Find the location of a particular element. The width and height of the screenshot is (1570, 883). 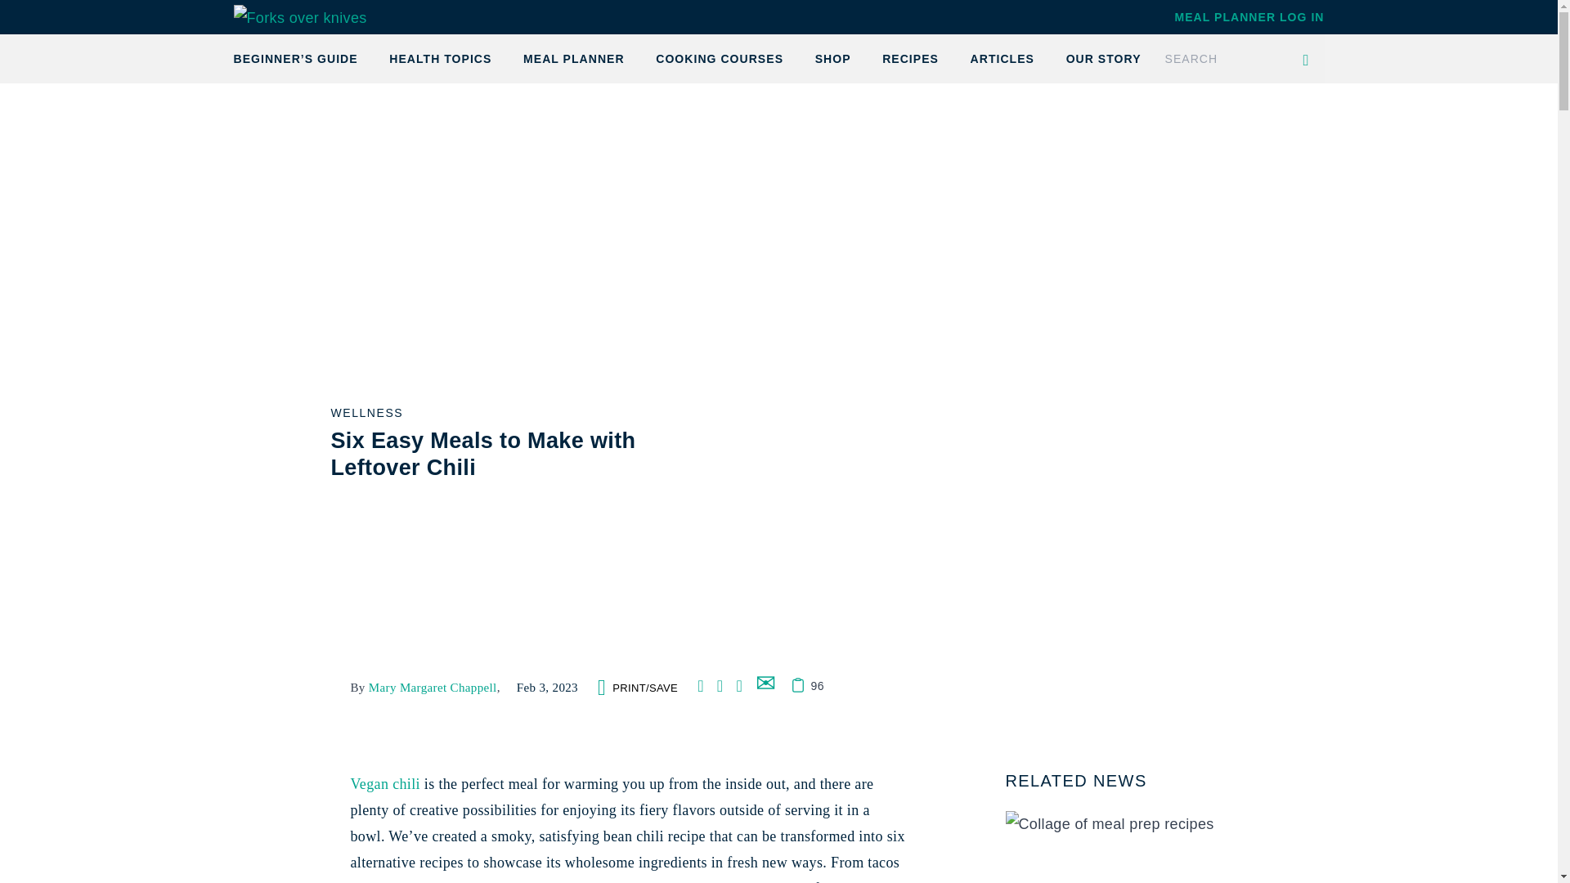

MEAL PLANNER is located at coordinates (574, 59).